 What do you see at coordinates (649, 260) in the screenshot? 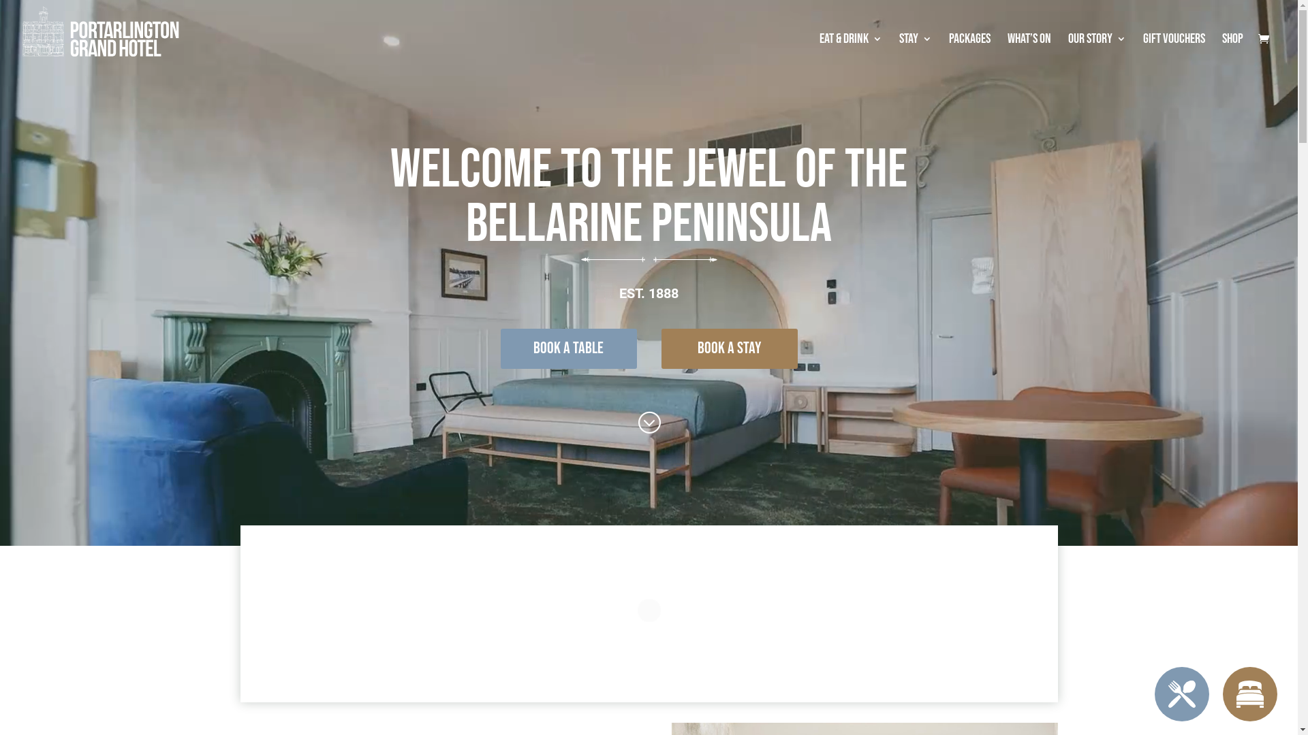
I see `Divider-ArrowWhite` at bounding box center [649, 260].